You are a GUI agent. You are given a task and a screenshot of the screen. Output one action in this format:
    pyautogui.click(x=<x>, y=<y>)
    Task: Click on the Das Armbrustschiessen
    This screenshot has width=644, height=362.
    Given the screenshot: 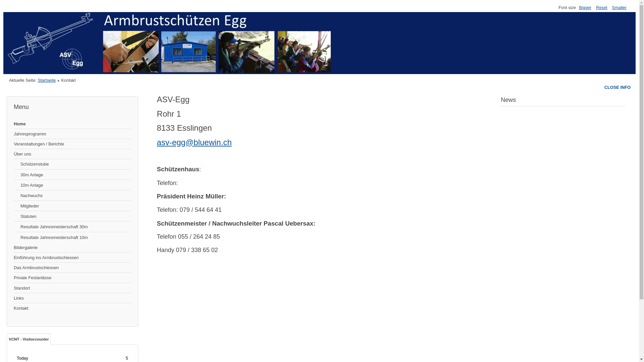 What is the action you would take?
    pyautogui.click(x=72, y=268)
    